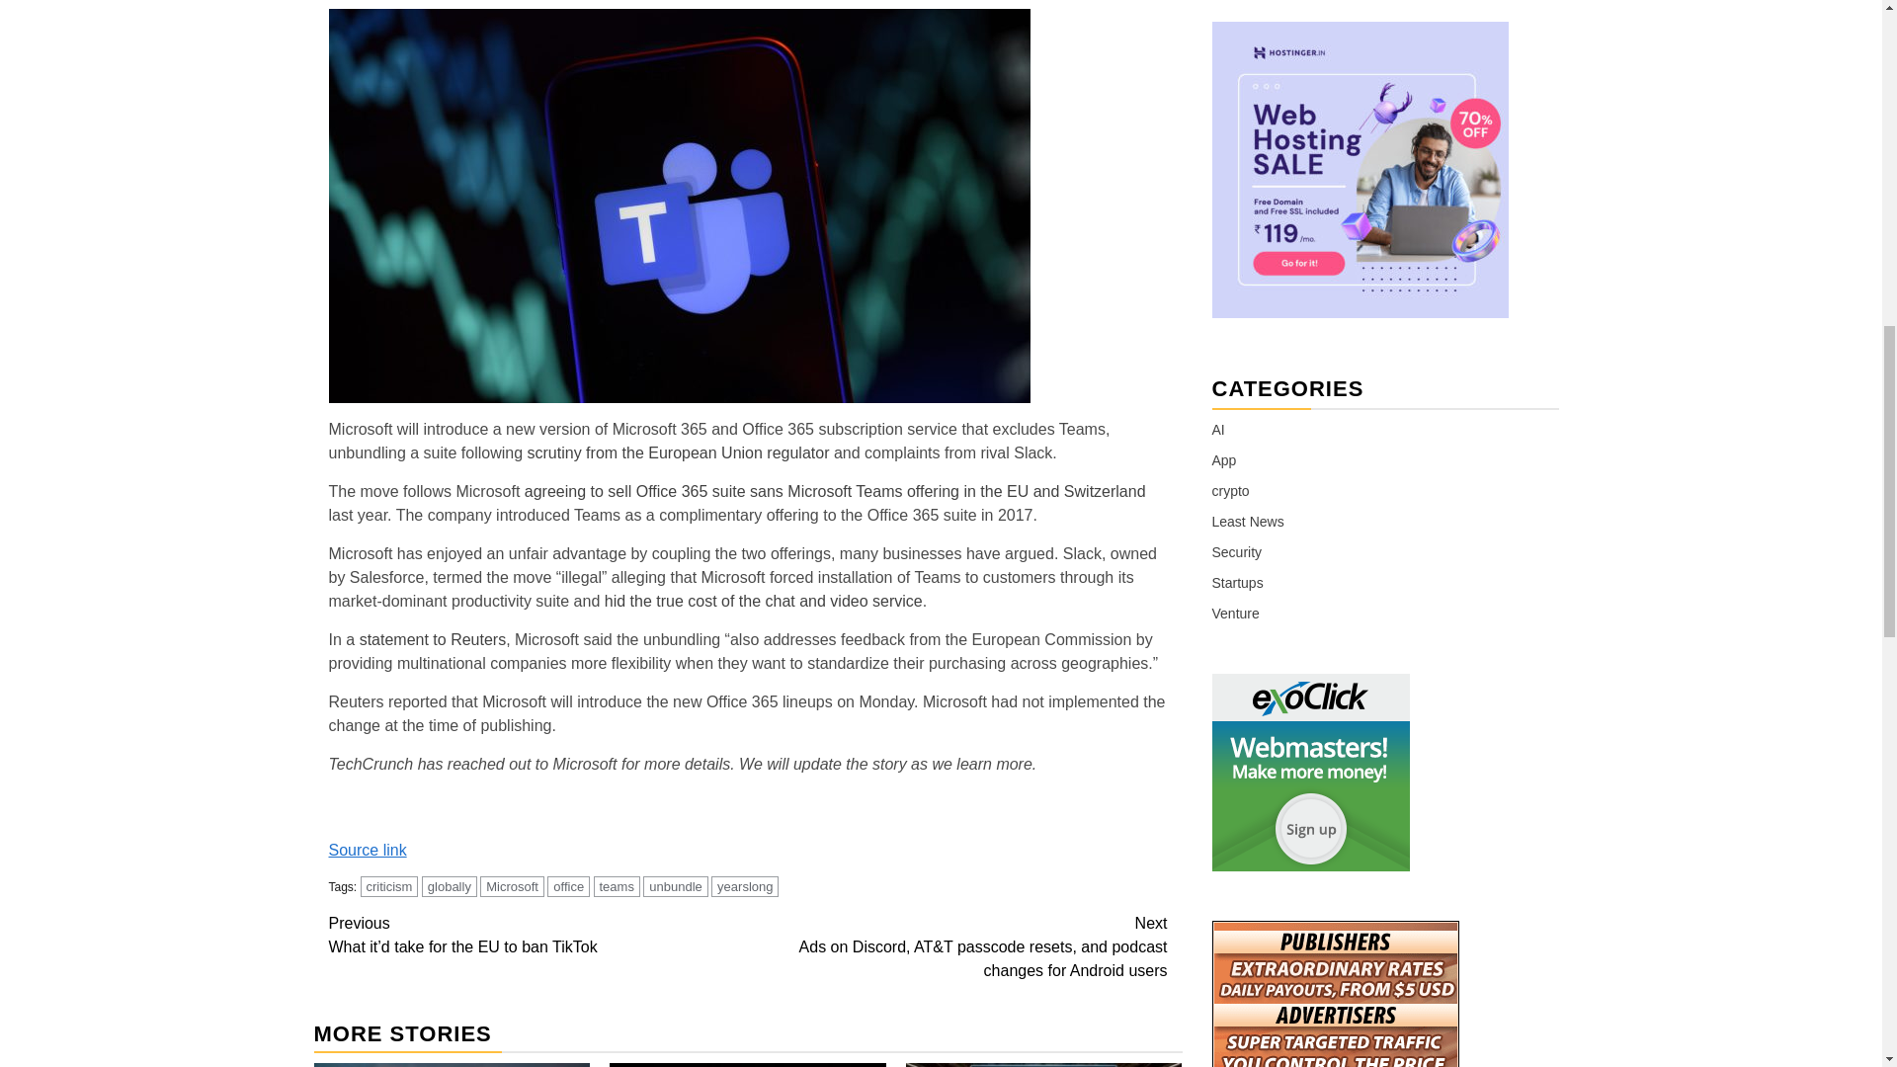 The image size is (1897, 1067). What do you see at coordinates (389, 886) in the screenshot?
I see `criticism` at bounding box center [389, 886].